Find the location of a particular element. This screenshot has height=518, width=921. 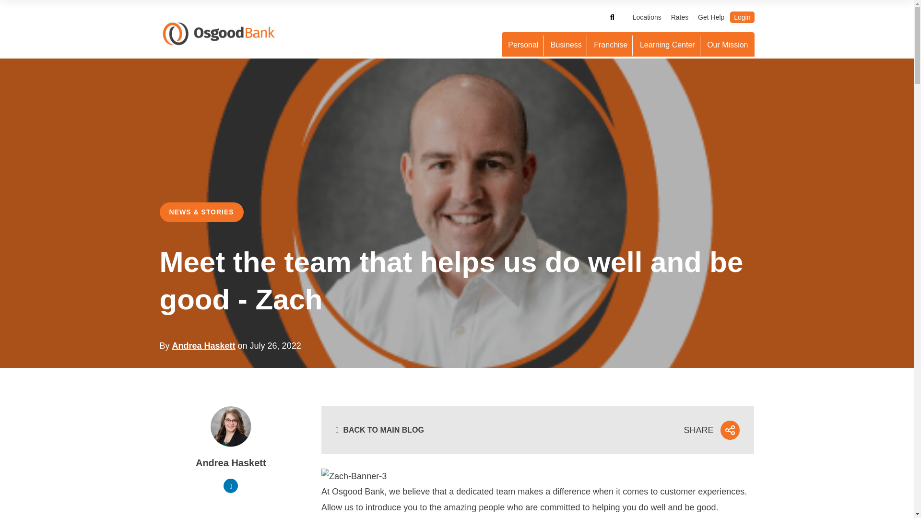

Franchise is located at coordinates (611, 46).